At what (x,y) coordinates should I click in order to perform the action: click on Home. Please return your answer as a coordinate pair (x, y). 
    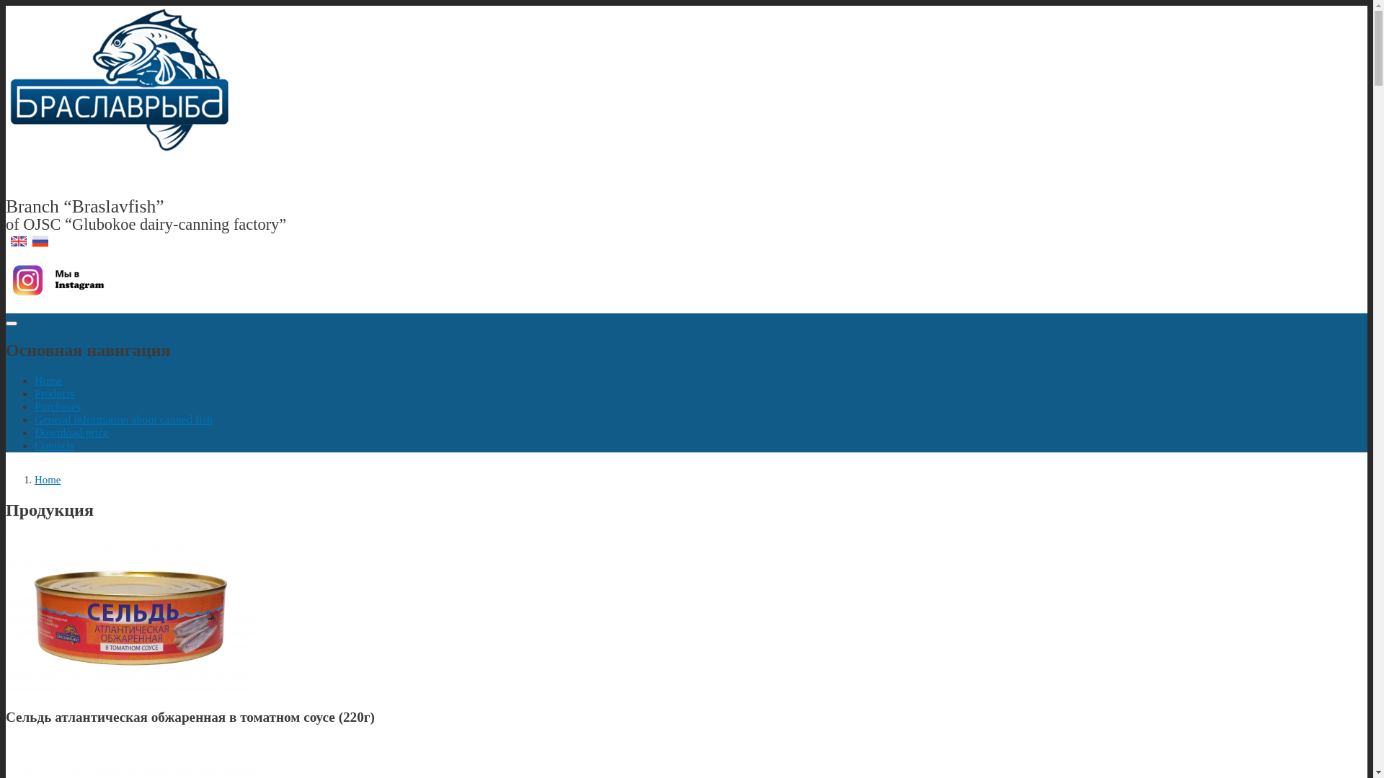
    Looking at the image, I should click on (48, 480).